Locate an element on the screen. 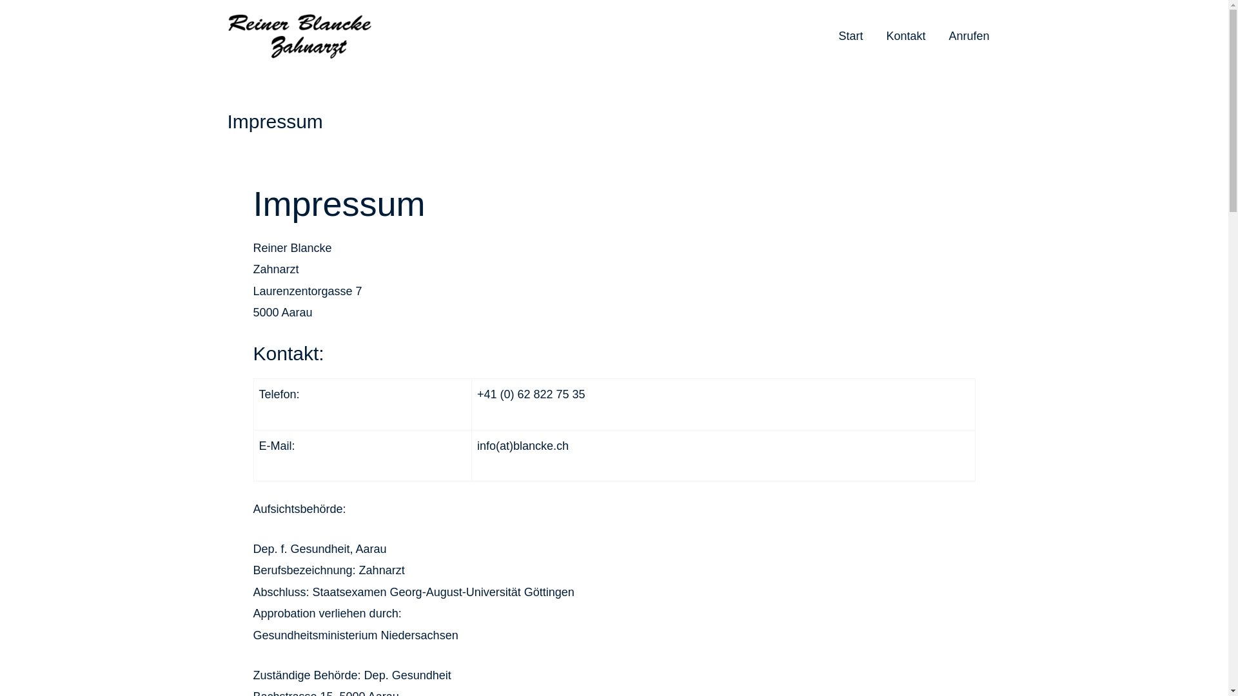  Anrufen is located at coordinates (968, 36).